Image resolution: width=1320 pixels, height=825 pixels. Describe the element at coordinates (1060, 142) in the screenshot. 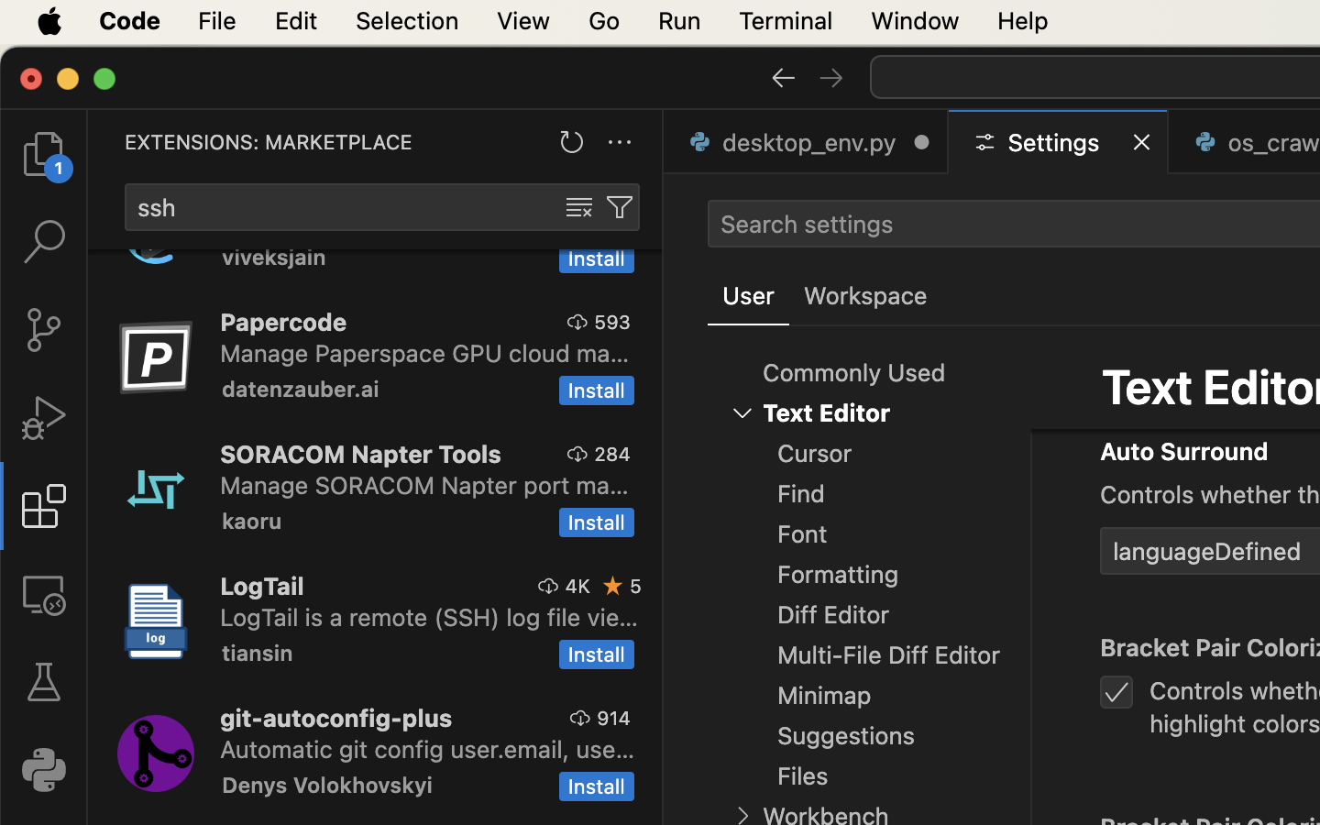

I see `1 Settings  ` at that location.